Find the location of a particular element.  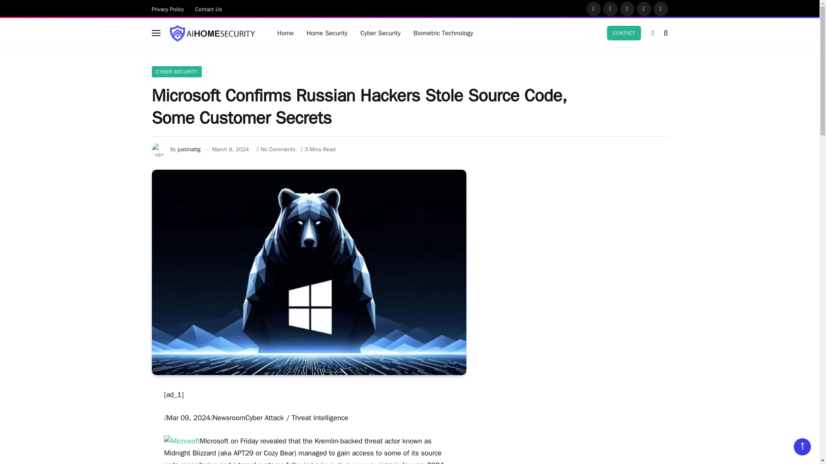

Contact Us is located at coordinates (209, 9).